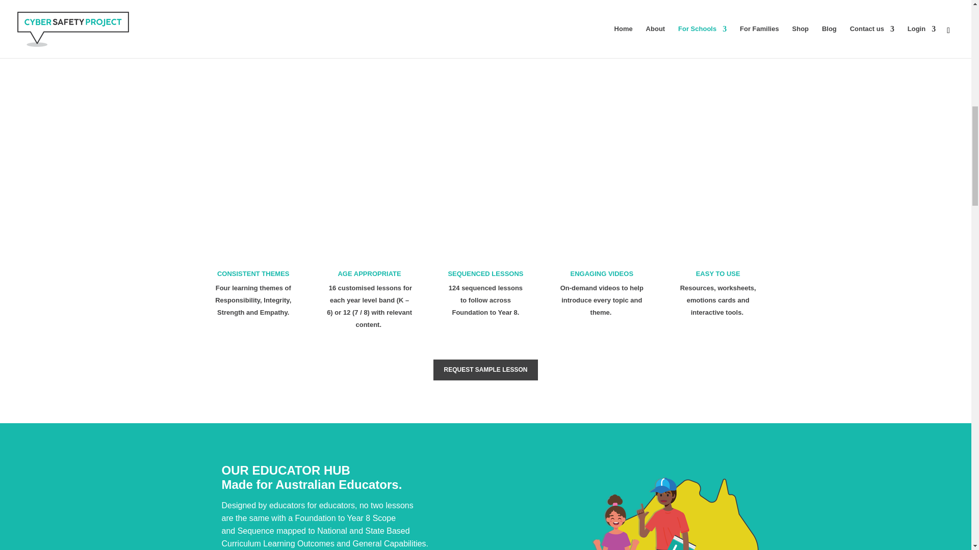 This screenshot has width=979, height=550. Describe the element at coordinates (673, 507) in the screenshot. I see `aus-illustration-02` at that location.